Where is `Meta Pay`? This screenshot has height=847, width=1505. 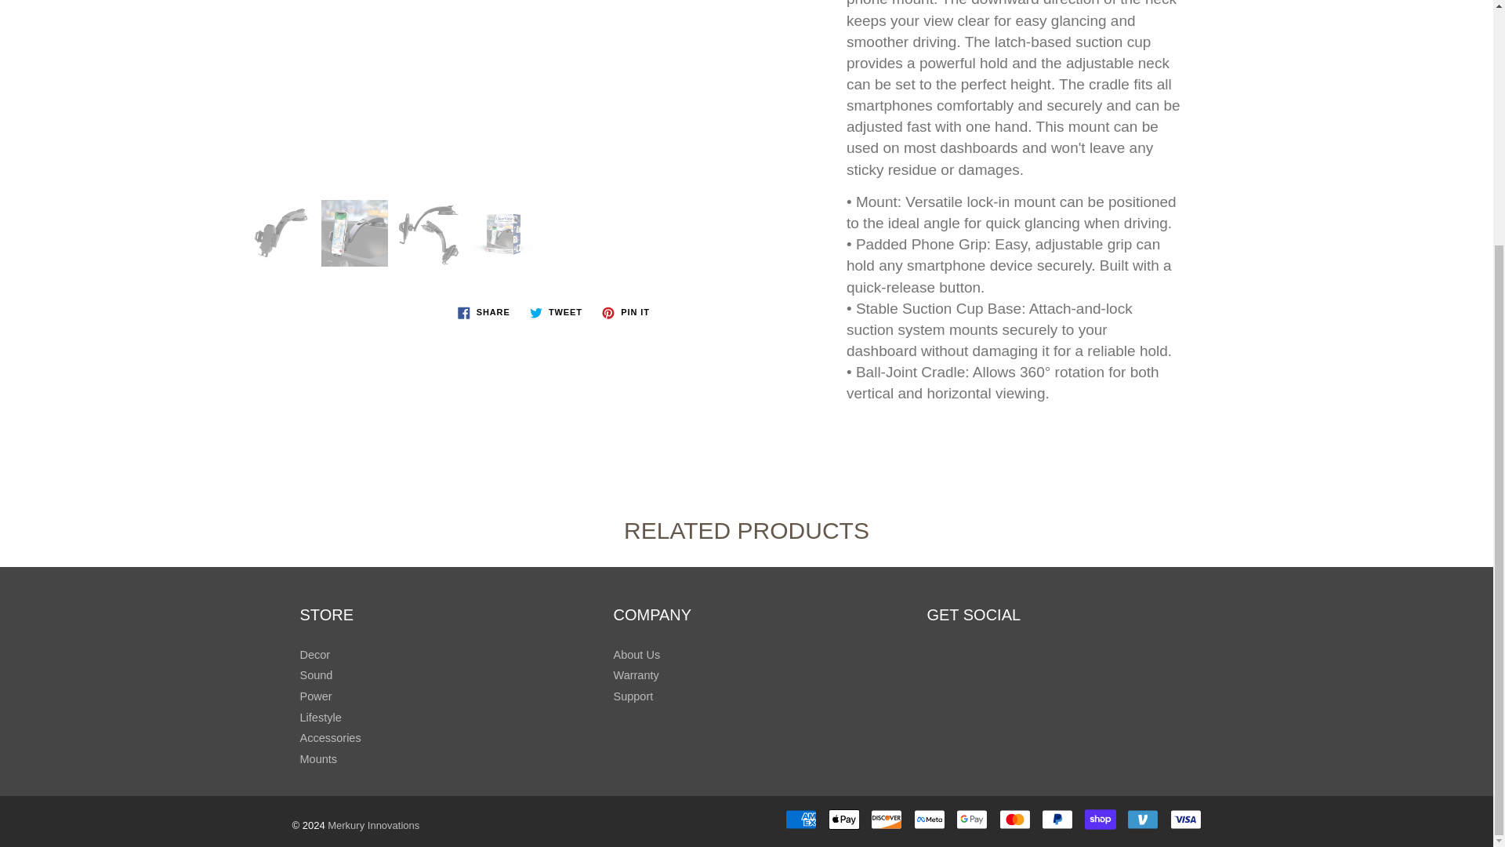 Meta Pay is located at coordinates (929, 819).